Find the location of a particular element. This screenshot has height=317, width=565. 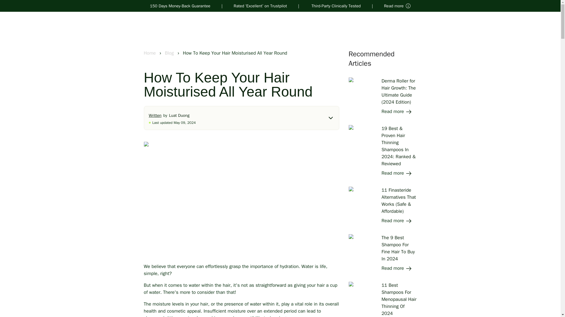

Read more is located at coordinates (397, 268).